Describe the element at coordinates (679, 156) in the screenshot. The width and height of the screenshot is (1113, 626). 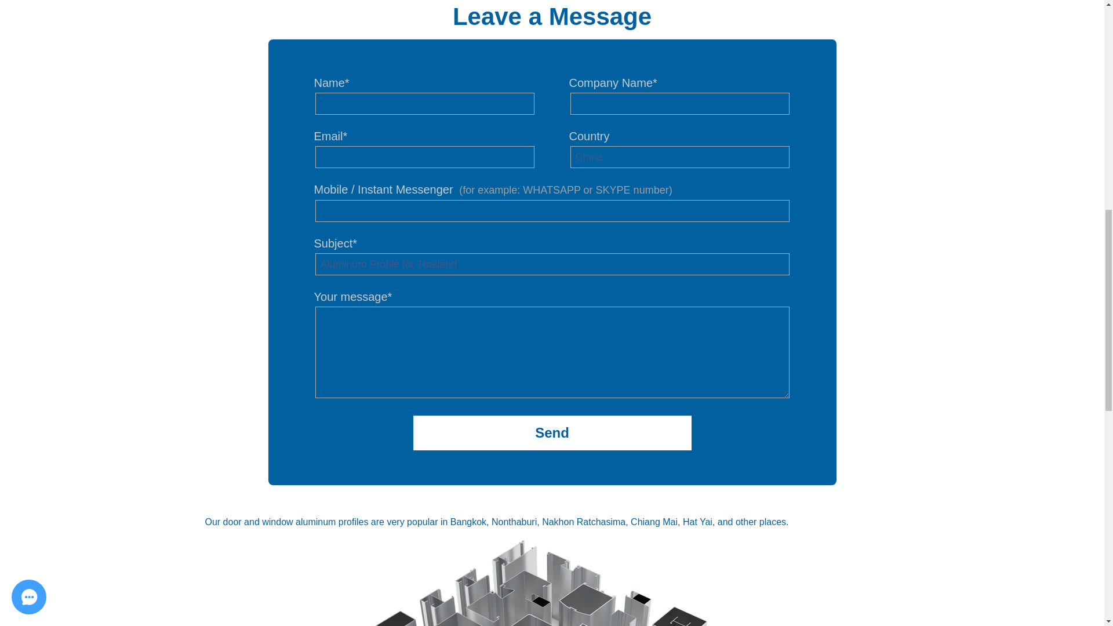
I see `China` at that location.